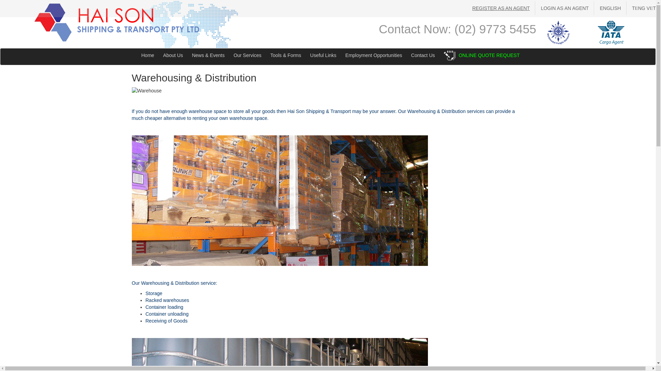 The width and height of the screenshot is (661, 371). I want to click on Warehouse, so click(147, 91).